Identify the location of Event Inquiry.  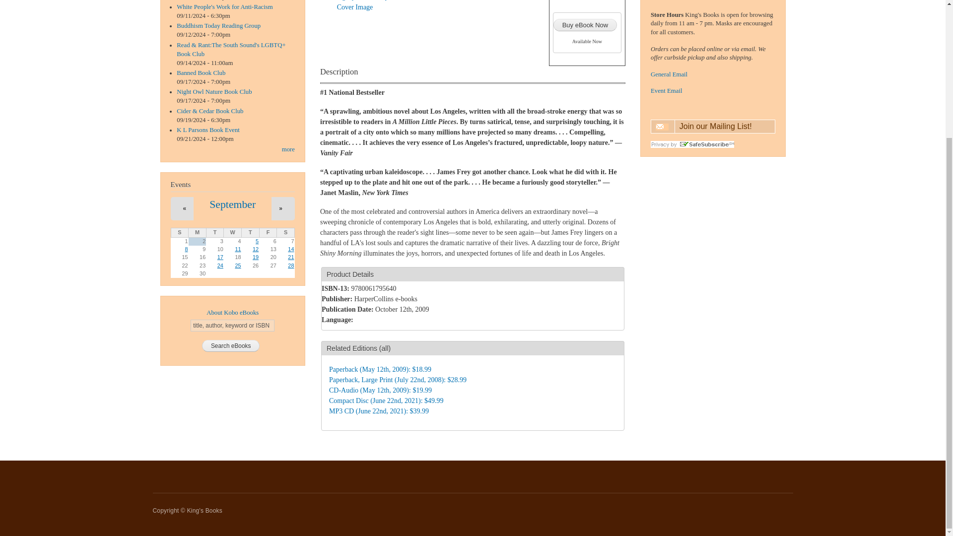
(666, 91).